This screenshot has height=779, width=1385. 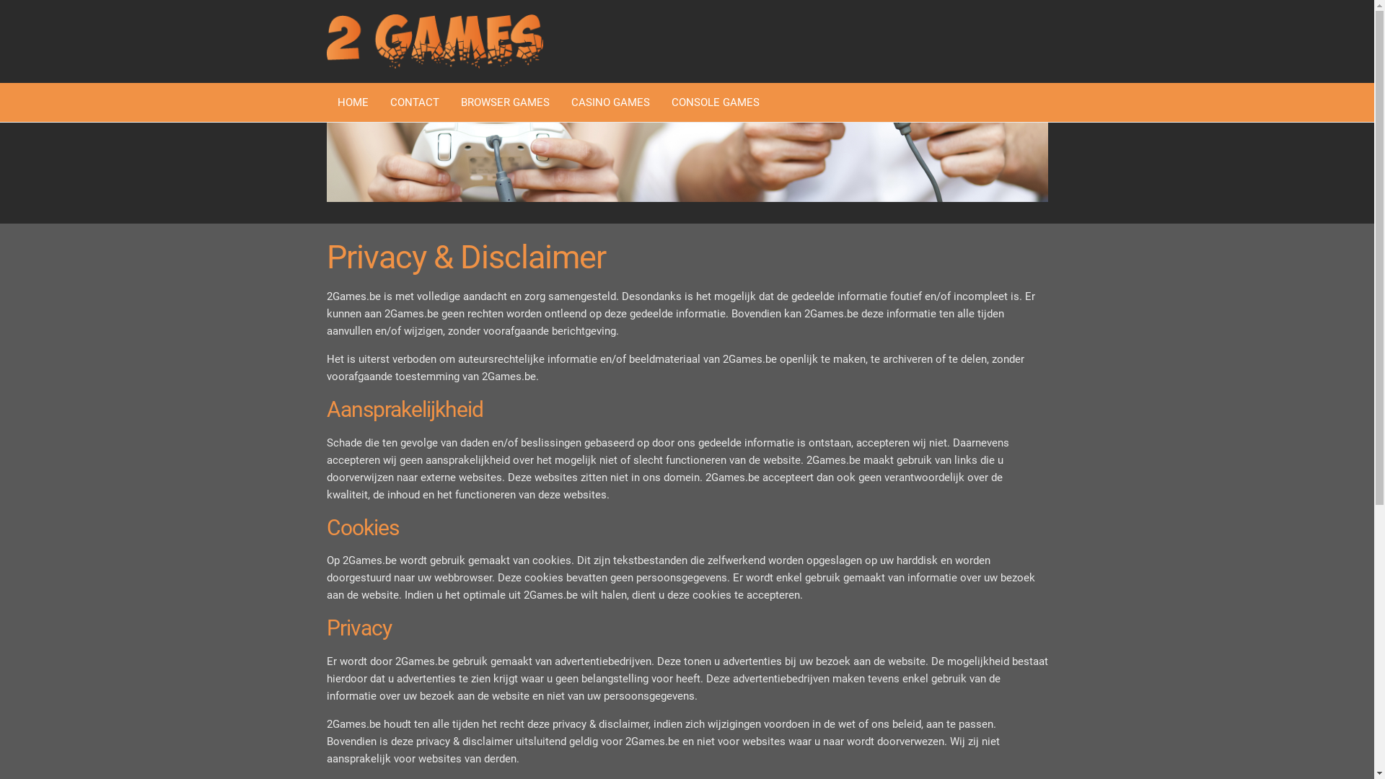 What do you see at coordinates (415, 102) in the screenshot?
I see `CONTACT` at bounding box center [415, 102].